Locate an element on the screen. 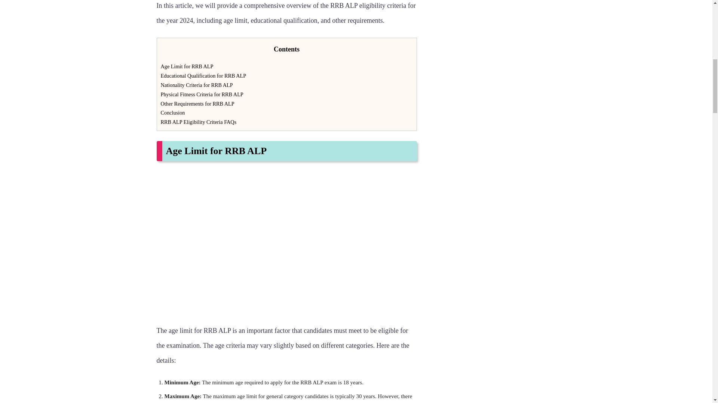 Image resolution: width=718 pixels, height=403 pixels. Educational Qualification for RRB ALP is located at coordinates (203, 75).